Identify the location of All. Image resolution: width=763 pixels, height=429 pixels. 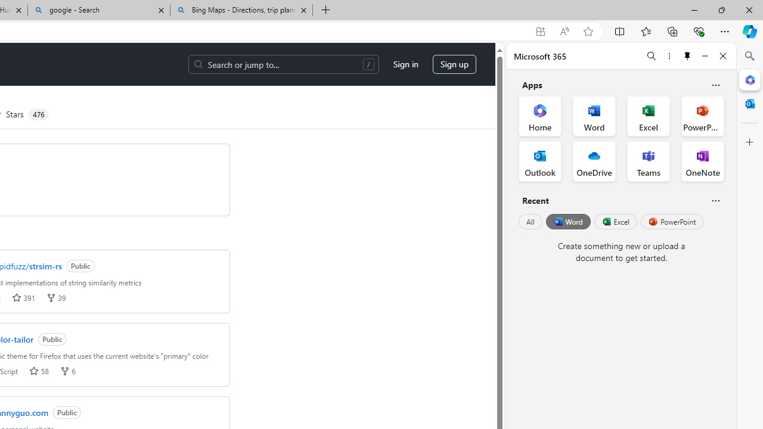
(531, 222).